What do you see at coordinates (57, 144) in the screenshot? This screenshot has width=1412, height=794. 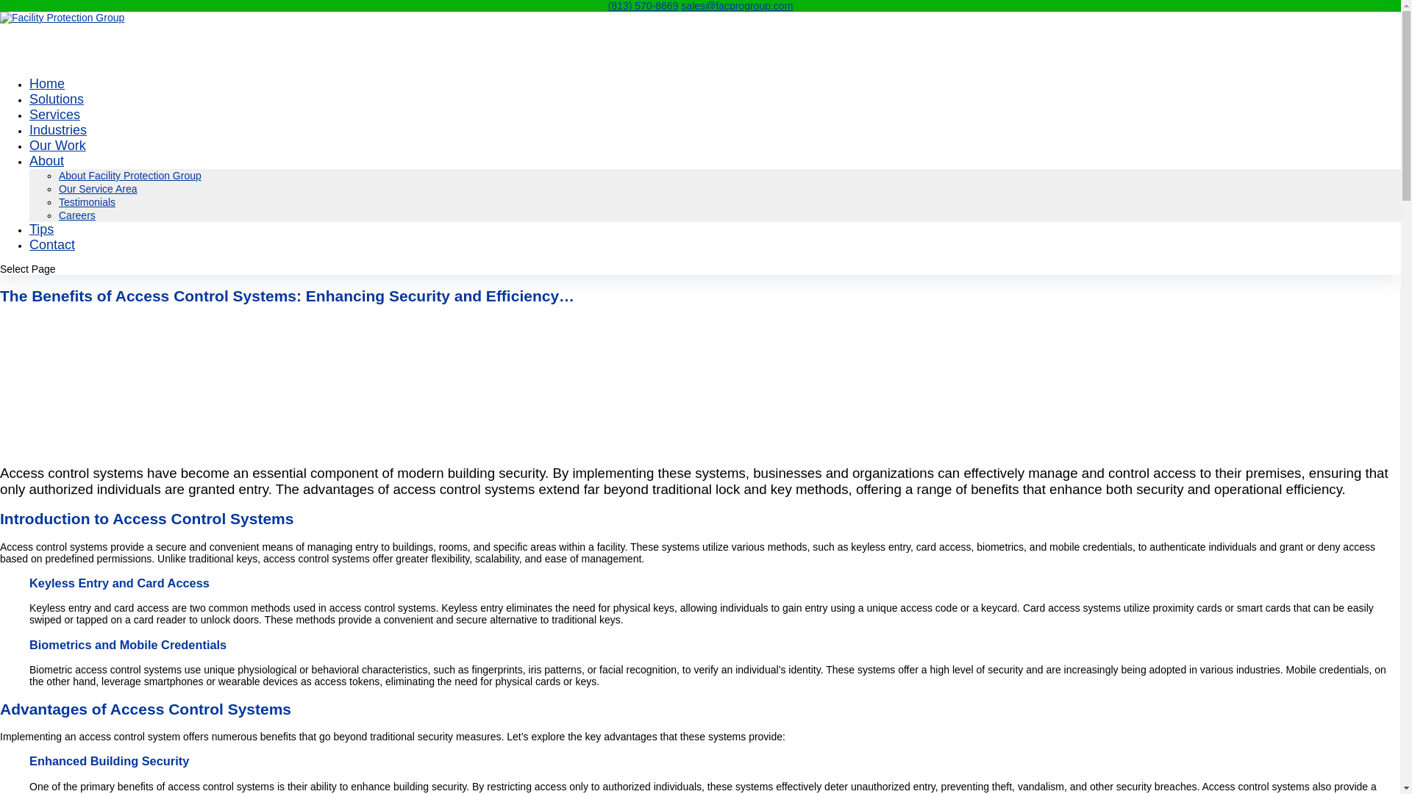 I see `Industries` at bounding box center [57, 144].